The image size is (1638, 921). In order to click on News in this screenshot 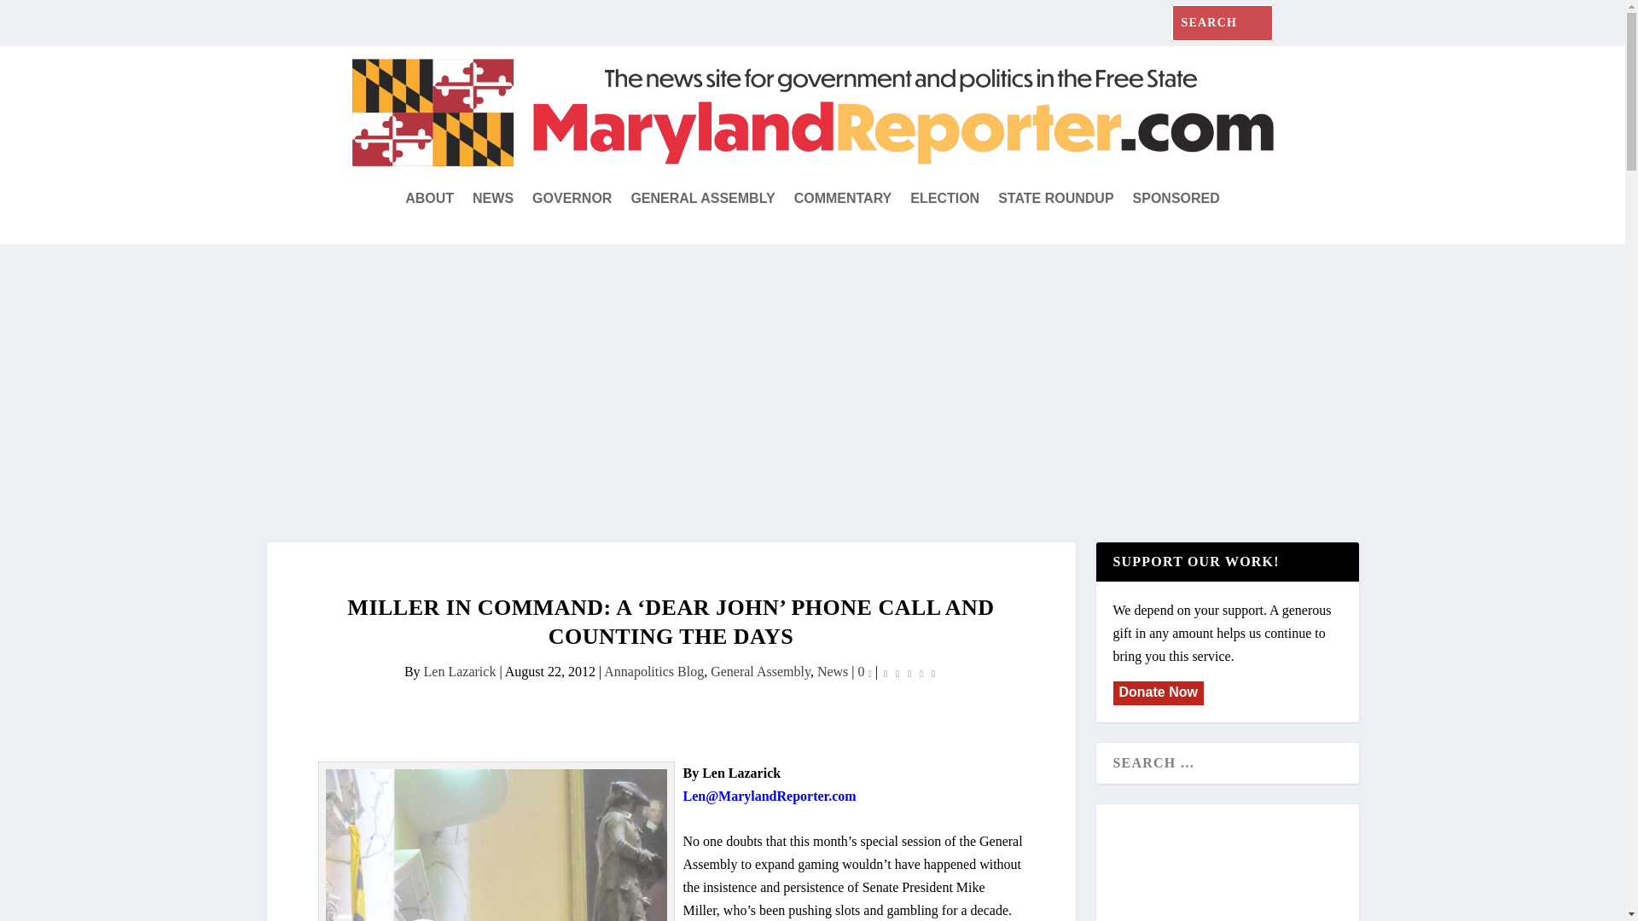, I will do `click(833, 670)`.